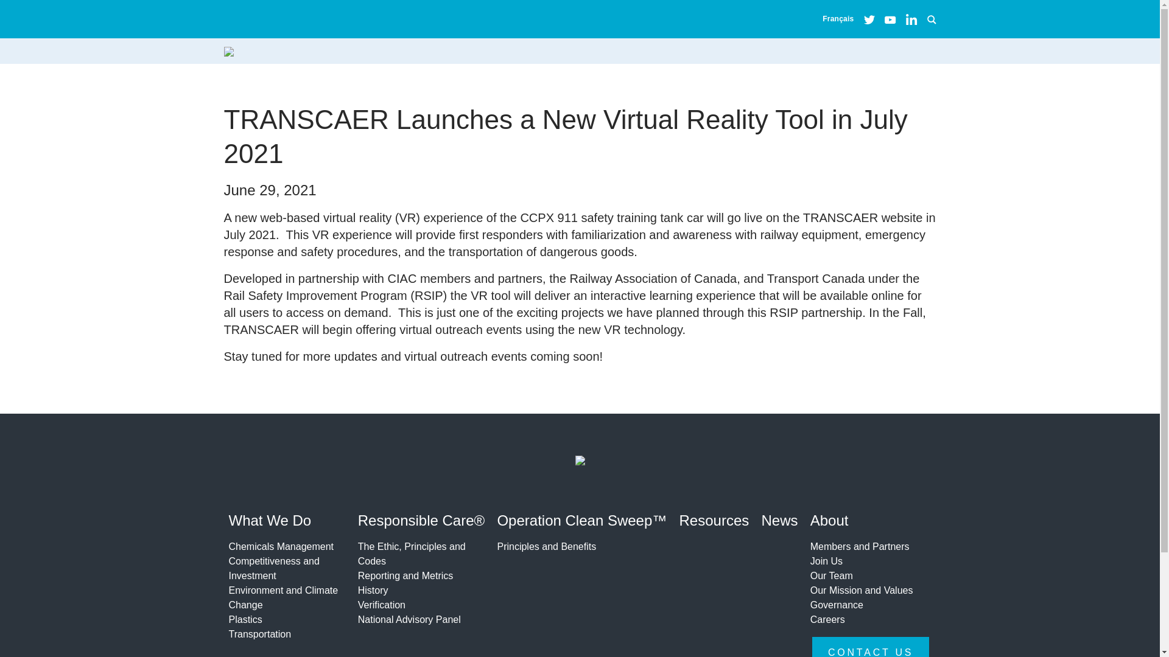 The width and height of the screenshot is (1169, 657). Describe the element at coordinates (285, 634) in the screenshot. I see `Transportation` at that location.